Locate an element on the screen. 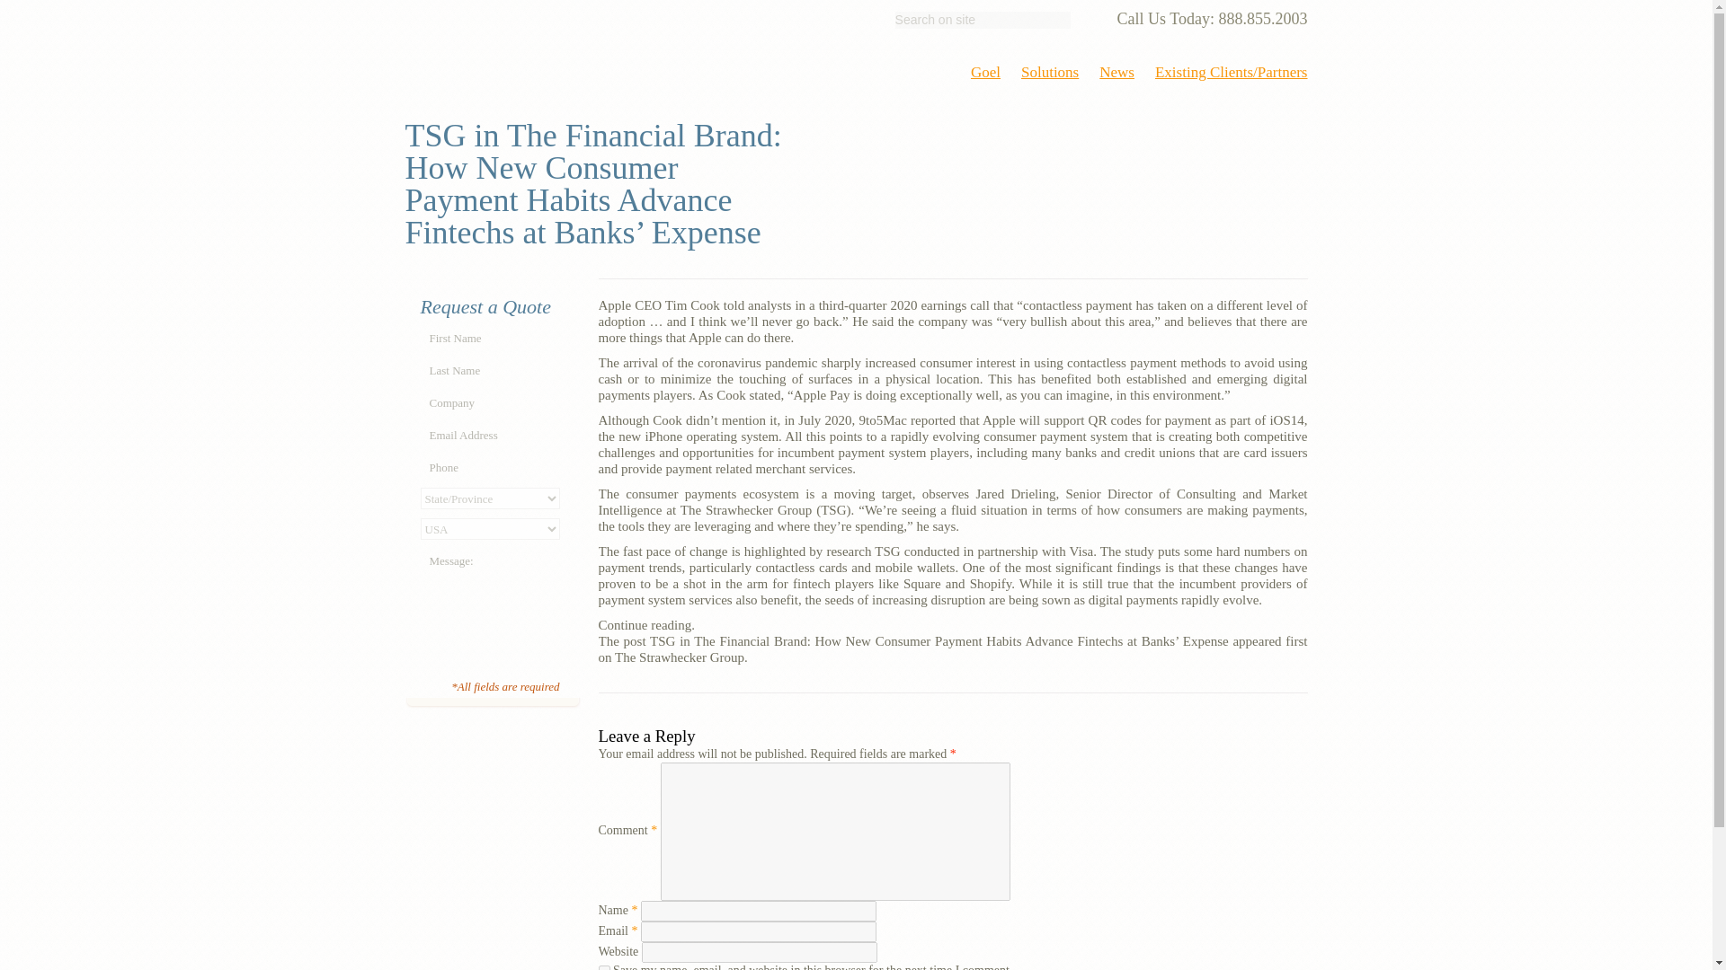 The width and height of the screenshot is (1726, 970). Solutions is located at coordinates (1050, 72).